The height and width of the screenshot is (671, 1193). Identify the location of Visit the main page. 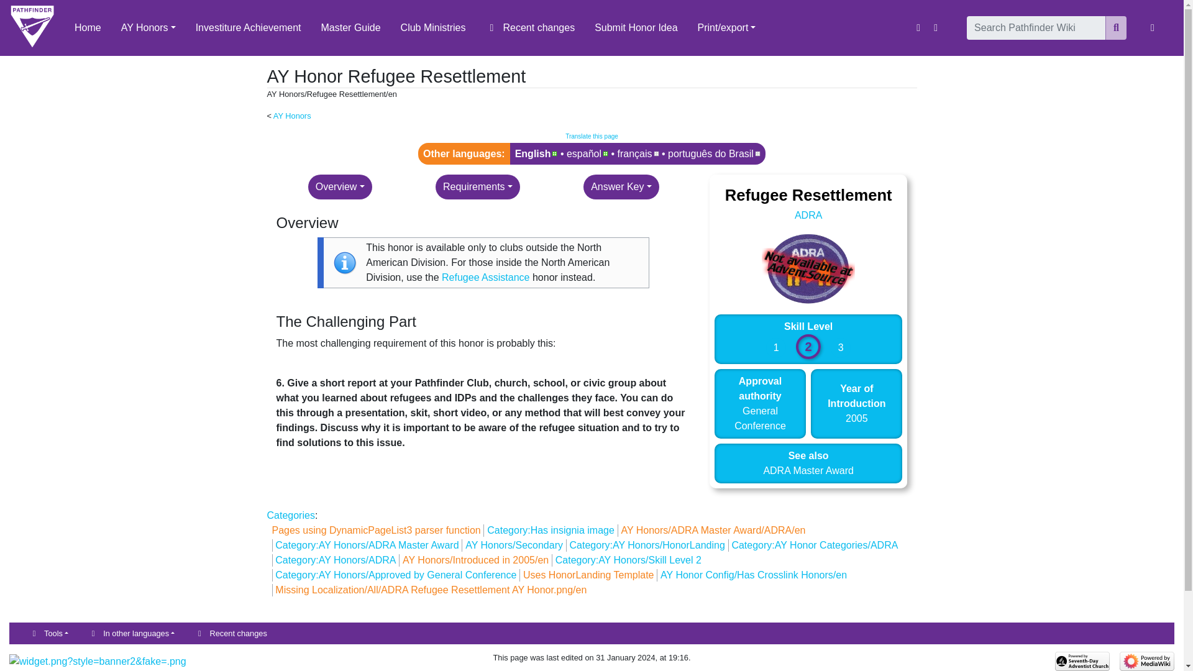
(32, 27).